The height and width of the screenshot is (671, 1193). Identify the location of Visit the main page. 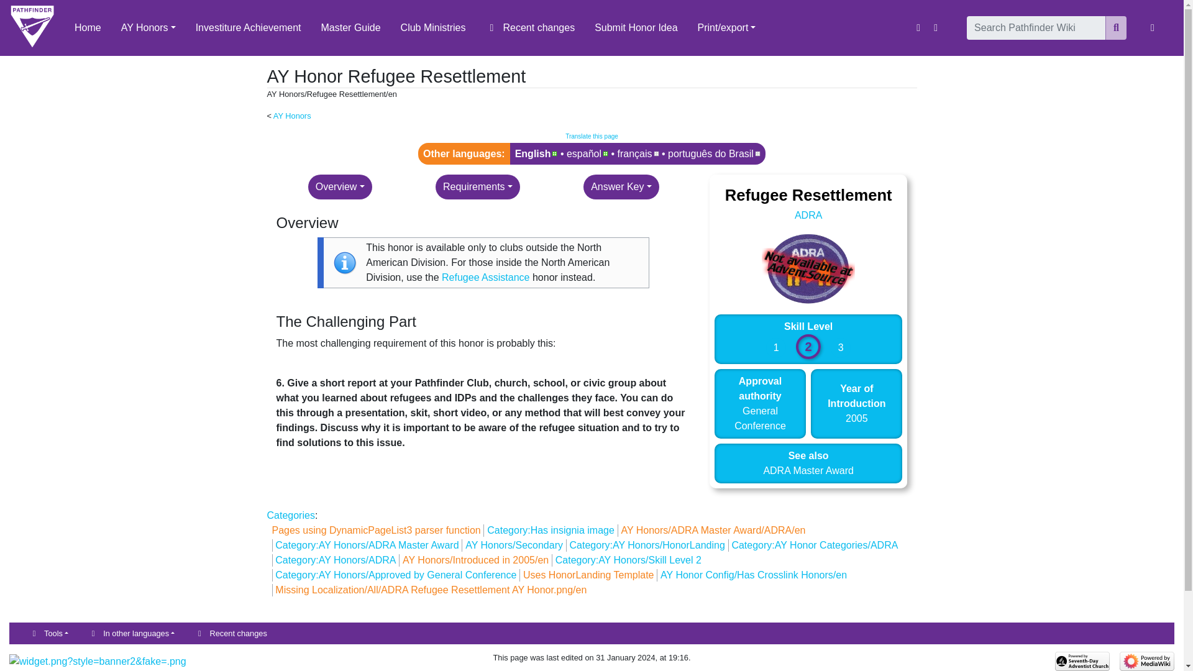
(32, 27).